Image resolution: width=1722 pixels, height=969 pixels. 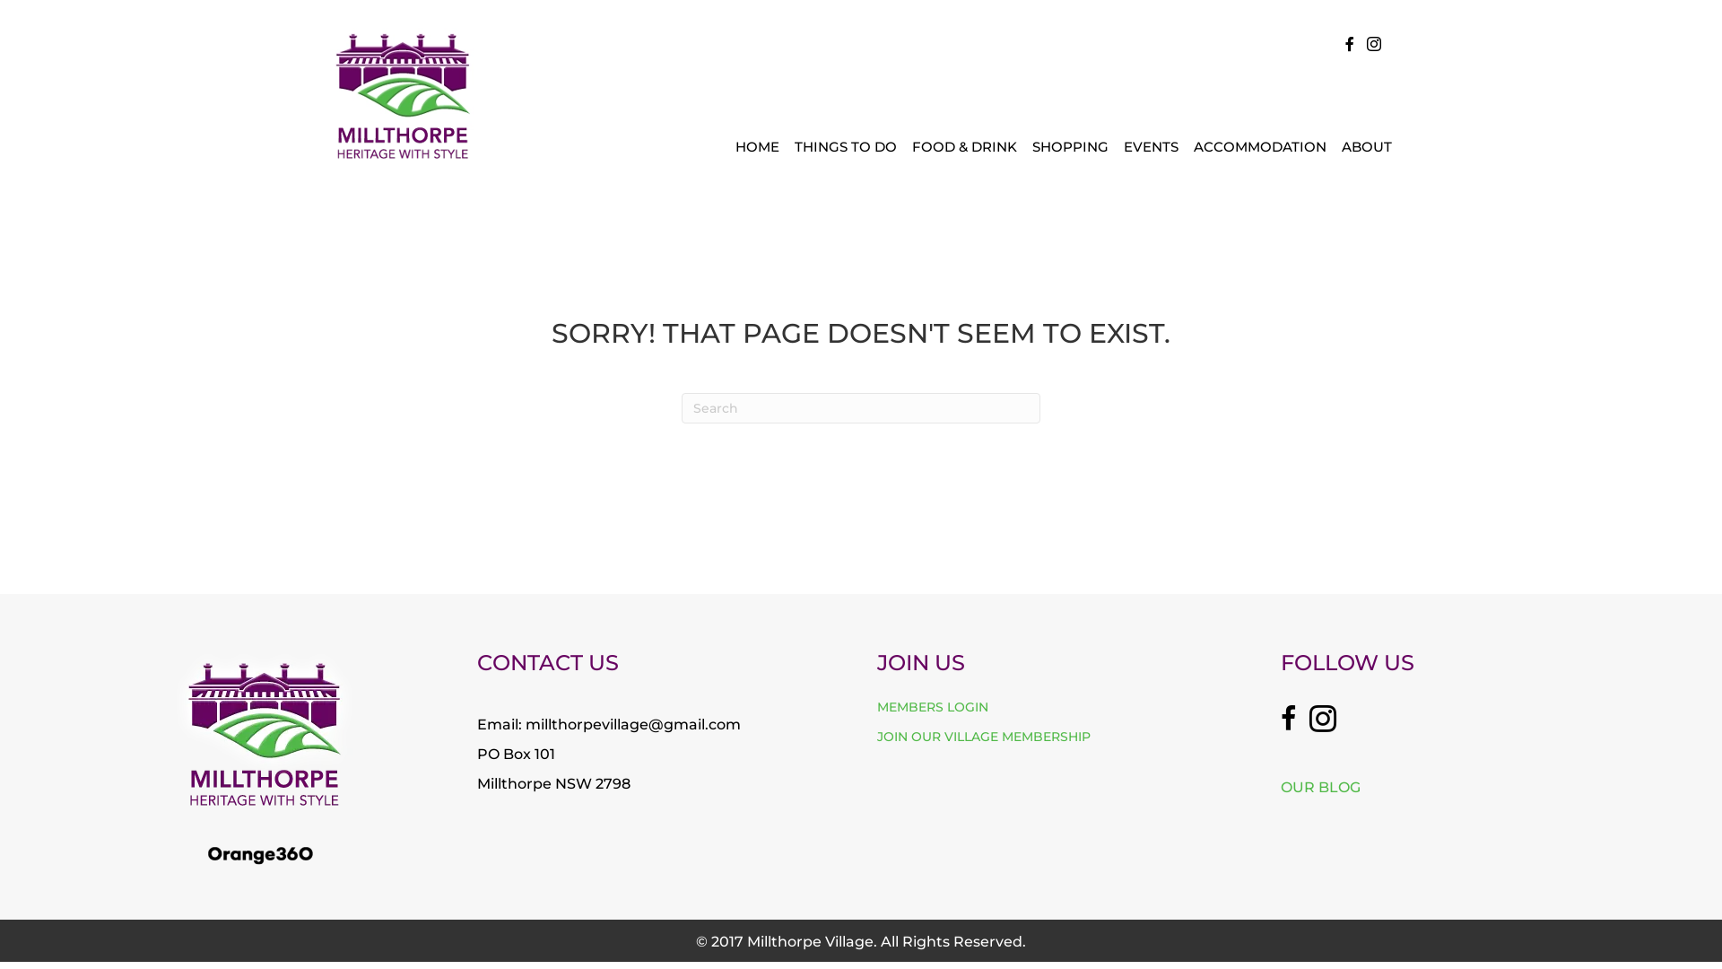 What do you see at coordinates (861, 408) in the screenshot?
I see `Type and press Enter to search.` at bounding box center [861, 408].